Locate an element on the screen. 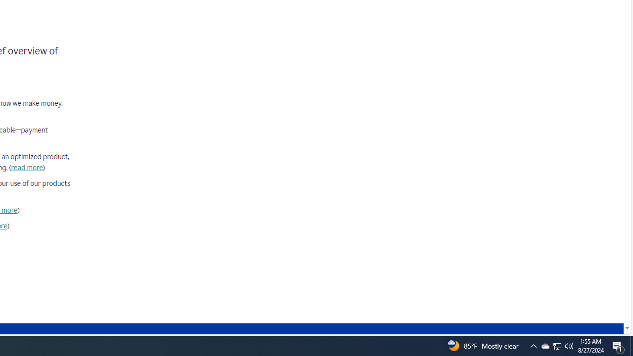 The height and width of the screenshot is (356, 633). read more is located at coordinates (27, 168).